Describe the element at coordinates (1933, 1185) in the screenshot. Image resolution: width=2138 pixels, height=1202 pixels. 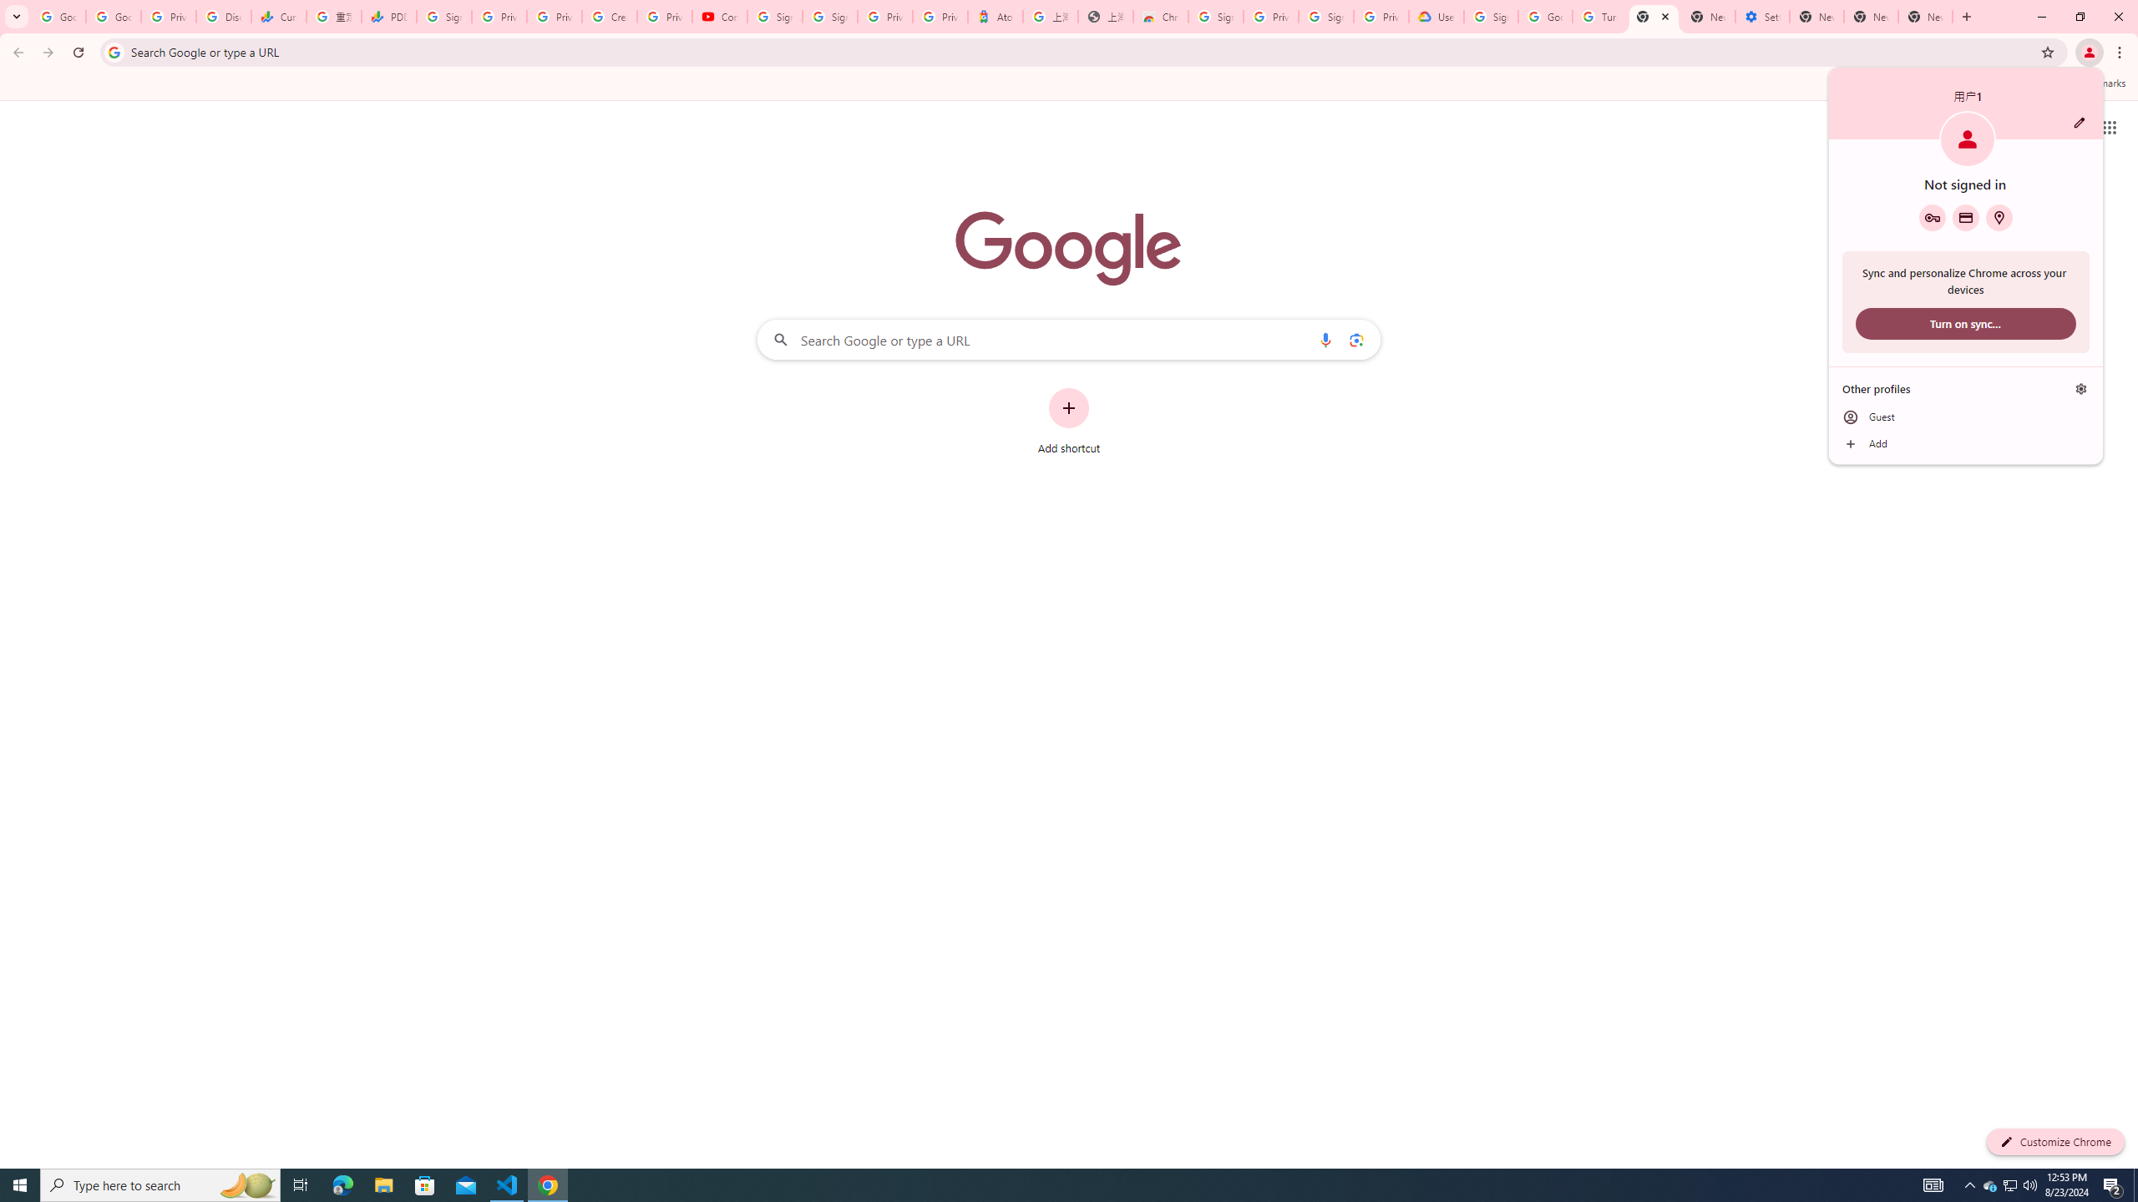
I see `AutomationID: 4105` at that location.